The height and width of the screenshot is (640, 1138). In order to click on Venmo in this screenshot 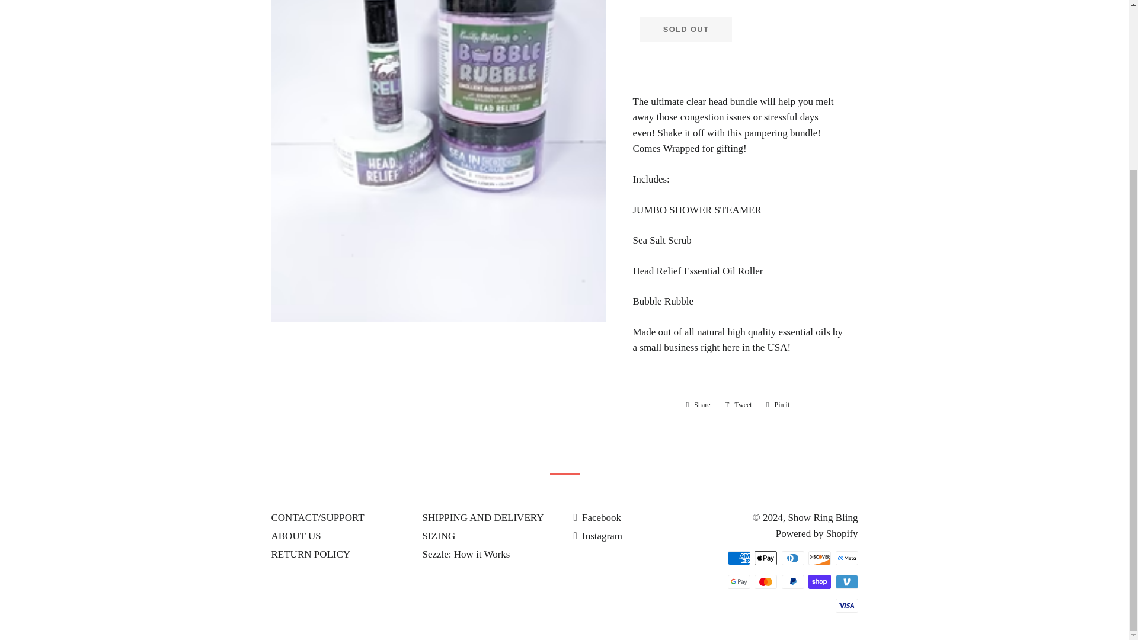, I will do `click(846, 581)`.